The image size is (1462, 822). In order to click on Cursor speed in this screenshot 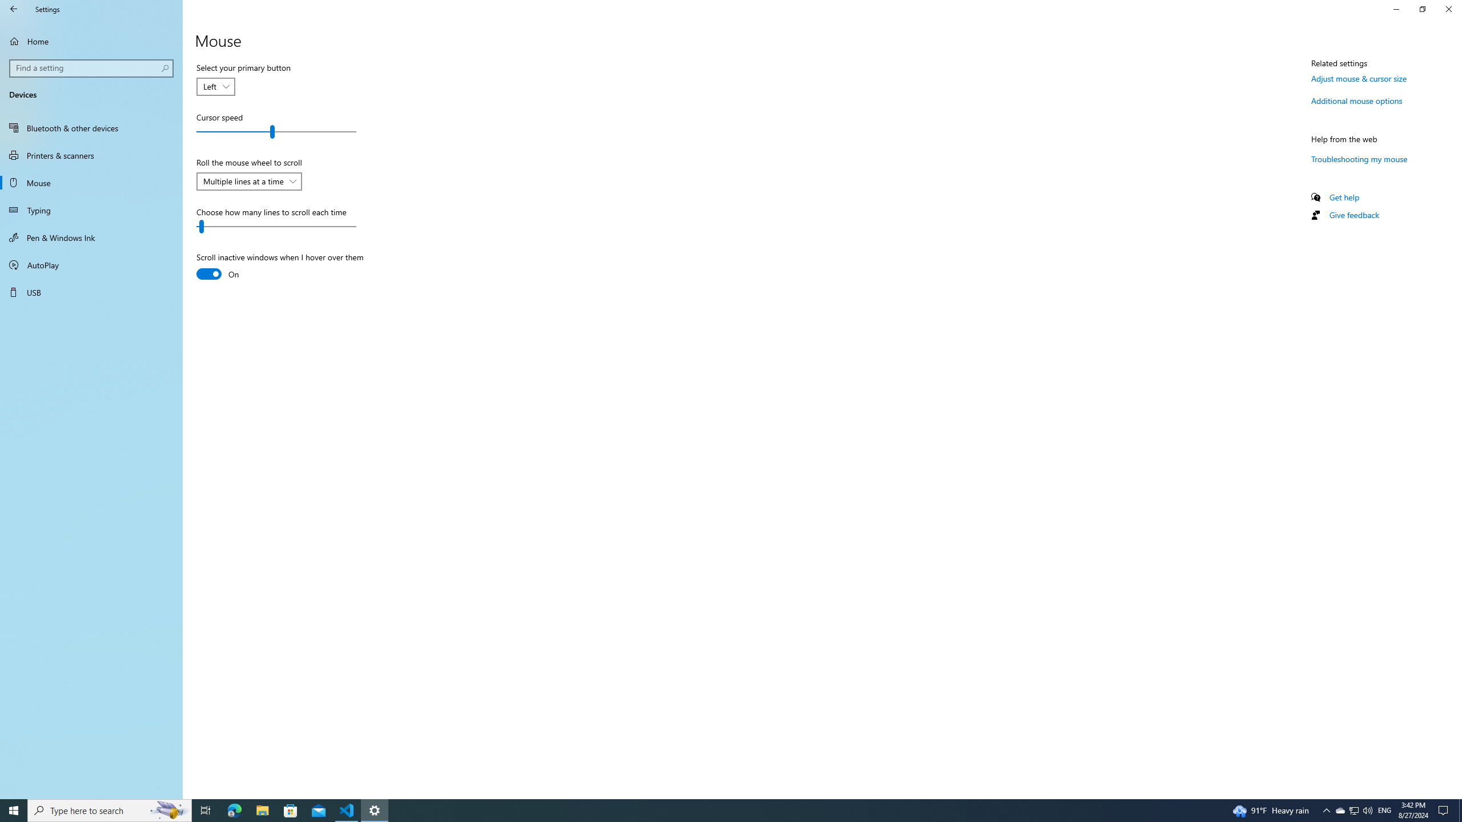, I will do `click(276, 131)`.